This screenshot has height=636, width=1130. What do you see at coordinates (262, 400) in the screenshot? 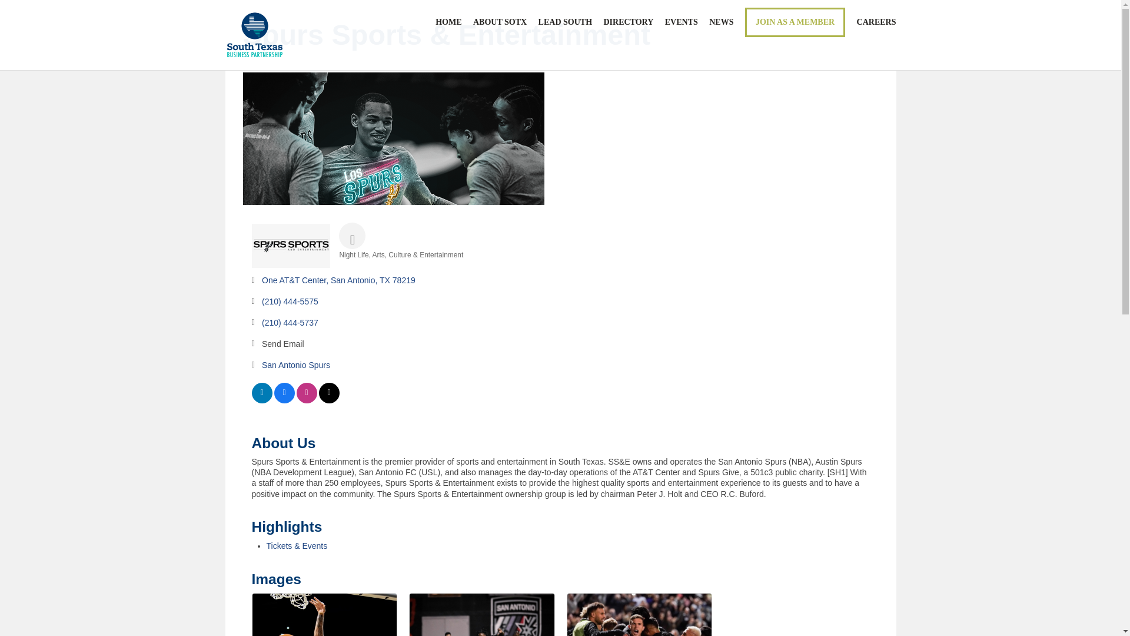
I see `View on LinkedIn` at bounding box center [262, 400].